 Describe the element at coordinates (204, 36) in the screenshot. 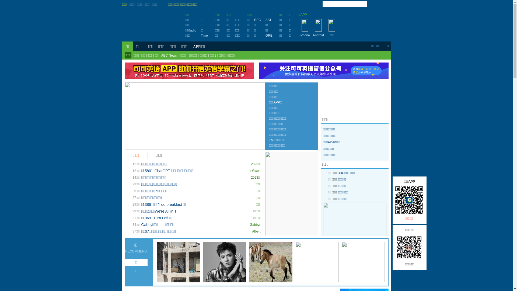

I see `Time` at that location.